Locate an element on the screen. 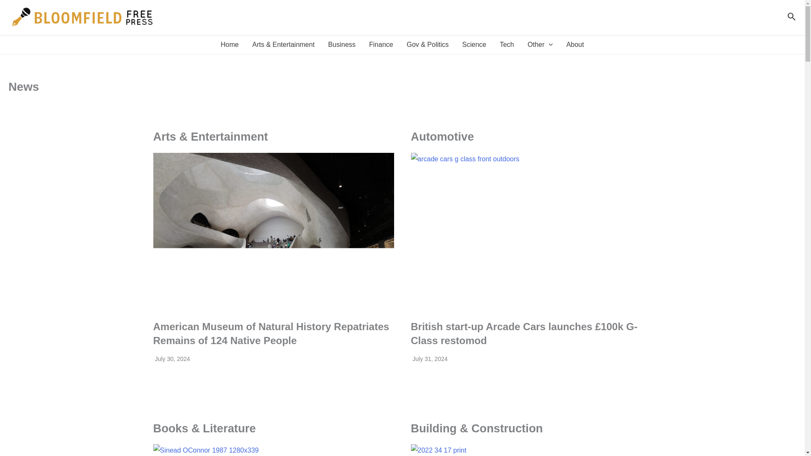 The image size is (811, 456). Finance is located at coordinates (381, 45).